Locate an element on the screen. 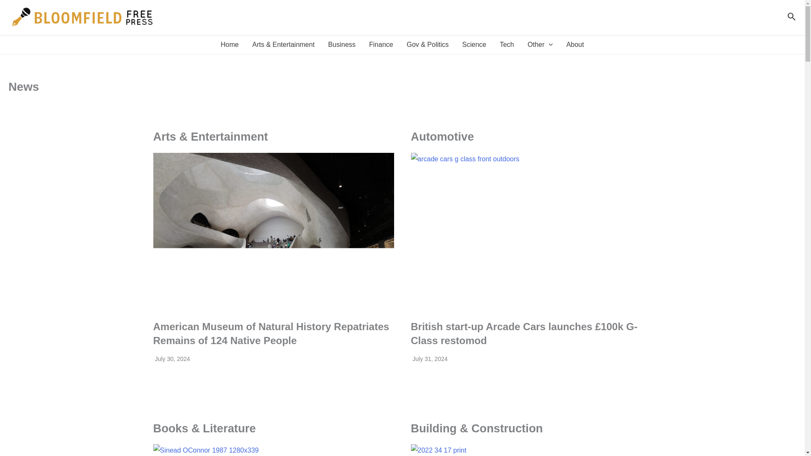 The image size is (811, 456). Finance is located at coordinates (381, 45).